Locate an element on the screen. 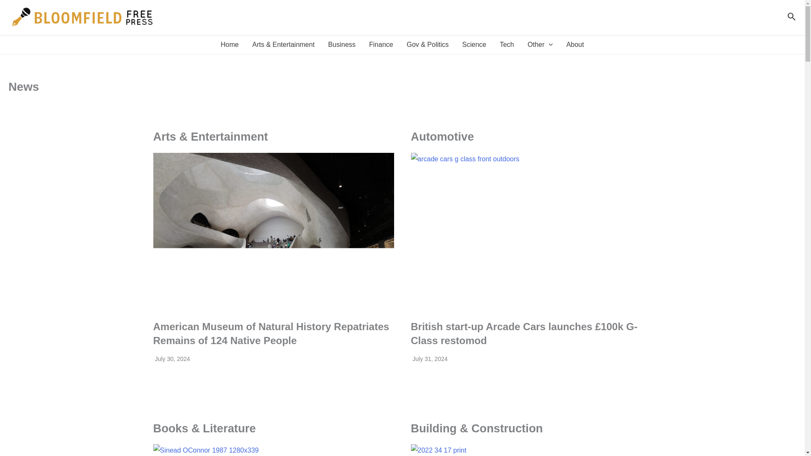 The image size is (811, 456). Finance is located at coordinates (381, 45).